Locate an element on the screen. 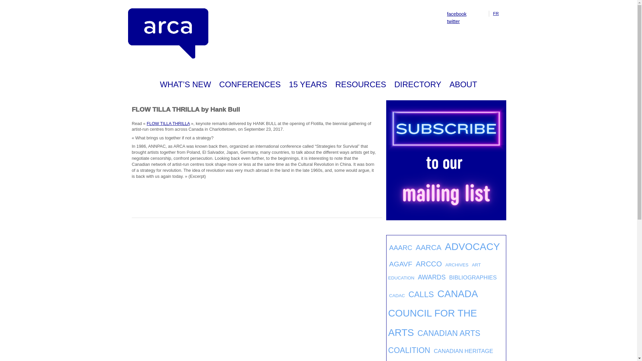  Resources, studies is located at coordinates (360, 85).